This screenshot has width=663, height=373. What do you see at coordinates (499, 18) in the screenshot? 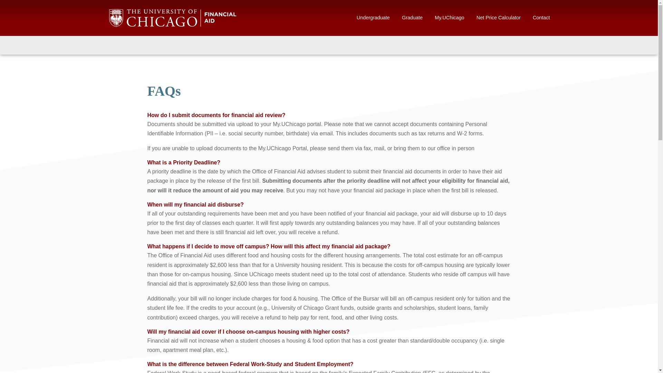
I see `Net Price Calculator` at bounding box center [499, 18].